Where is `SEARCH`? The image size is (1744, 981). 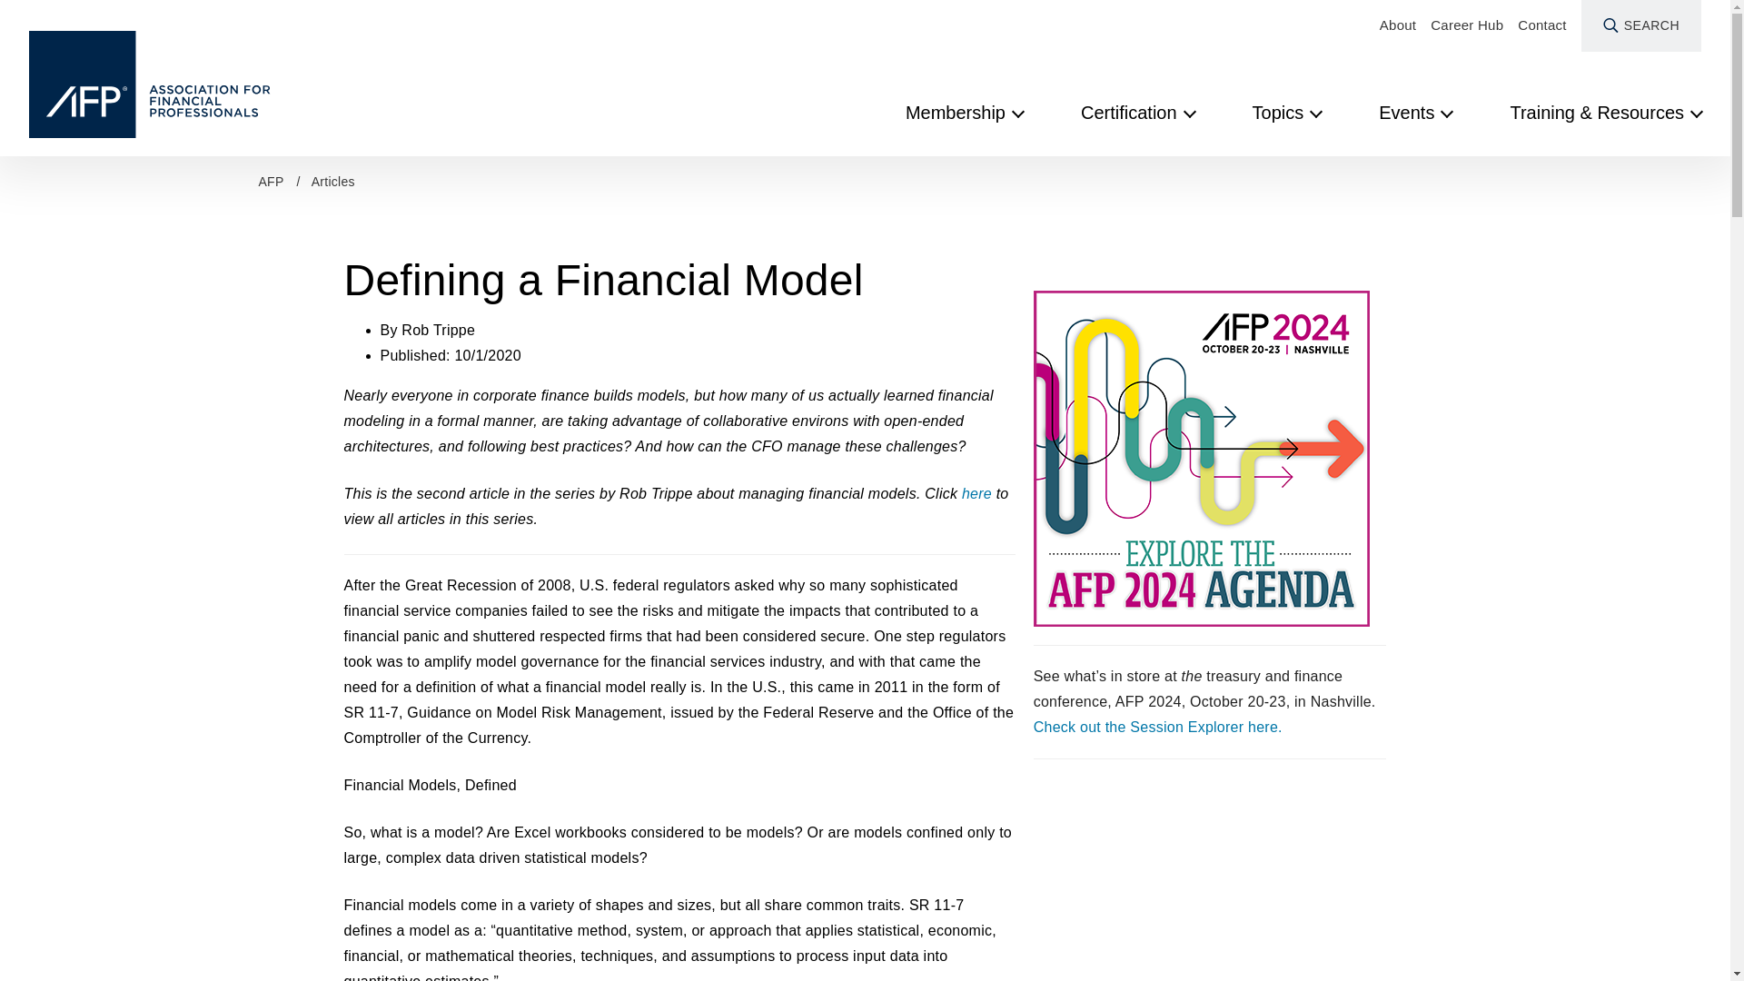 SEARCH is located at coordinates (1641, 25).